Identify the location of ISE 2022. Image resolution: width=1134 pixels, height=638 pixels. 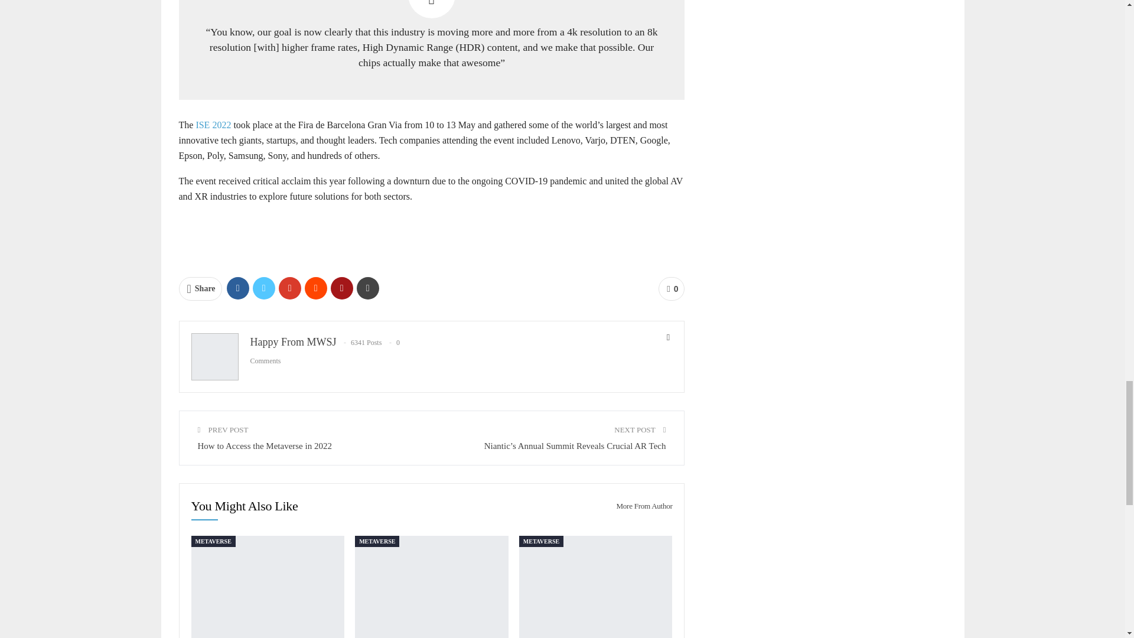
(213, 125).